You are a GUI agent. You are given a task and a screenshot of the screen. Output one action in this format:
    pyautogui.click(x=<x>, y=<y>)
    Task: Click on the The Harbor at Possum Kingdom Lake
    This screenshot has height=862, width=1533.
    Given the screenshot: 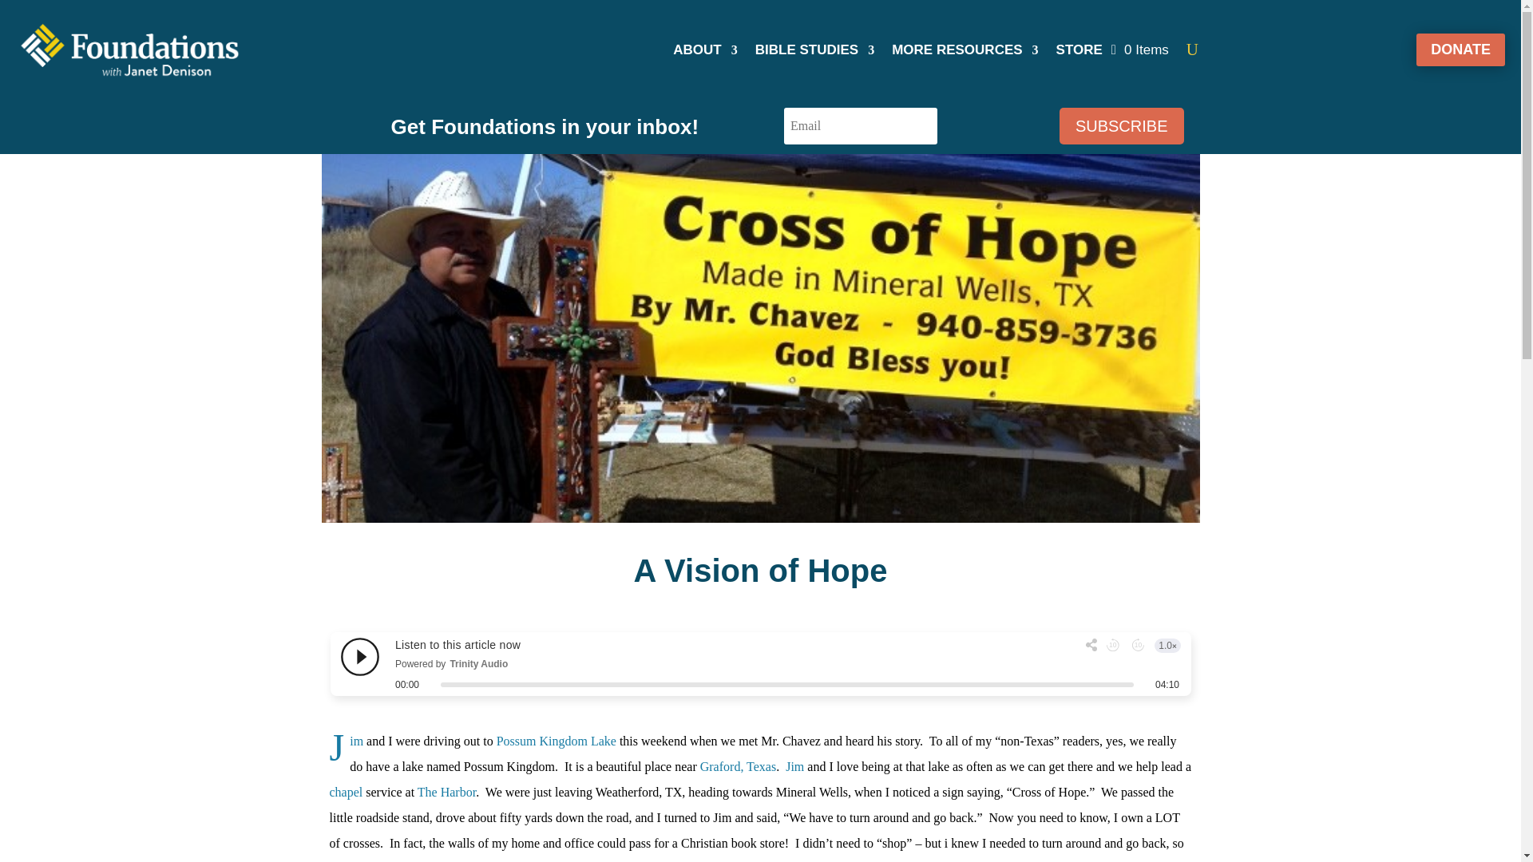 What is the action you would take?
    pyautogui.click(x=446, y=792)
    